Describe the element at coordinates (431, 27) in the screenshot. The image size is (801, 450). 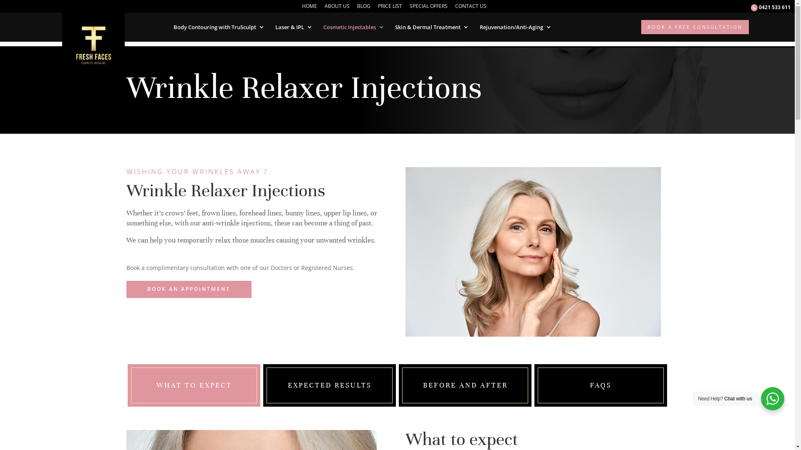
I see `Skin & Dermal Treatment` at that location.